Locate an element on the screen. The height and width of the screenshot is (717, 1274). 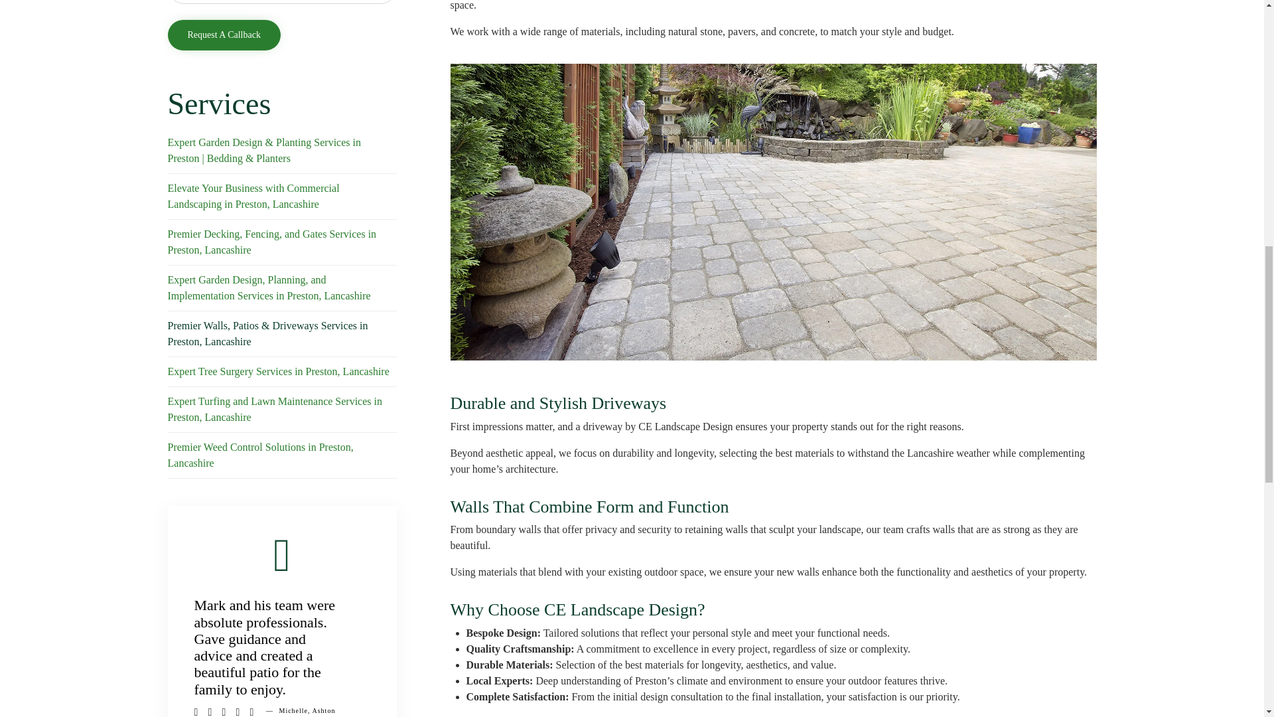
Request A Callback is located at coordinates (223, 35).